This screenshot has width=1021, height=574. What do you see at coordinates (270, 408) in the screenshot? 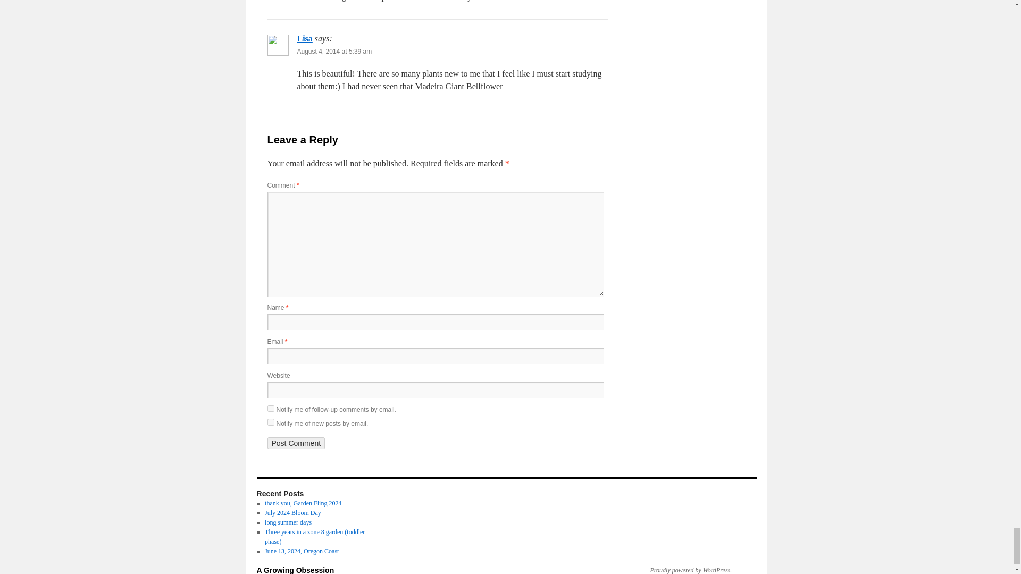
I see `subscribe` at bounding box center [270, 408].